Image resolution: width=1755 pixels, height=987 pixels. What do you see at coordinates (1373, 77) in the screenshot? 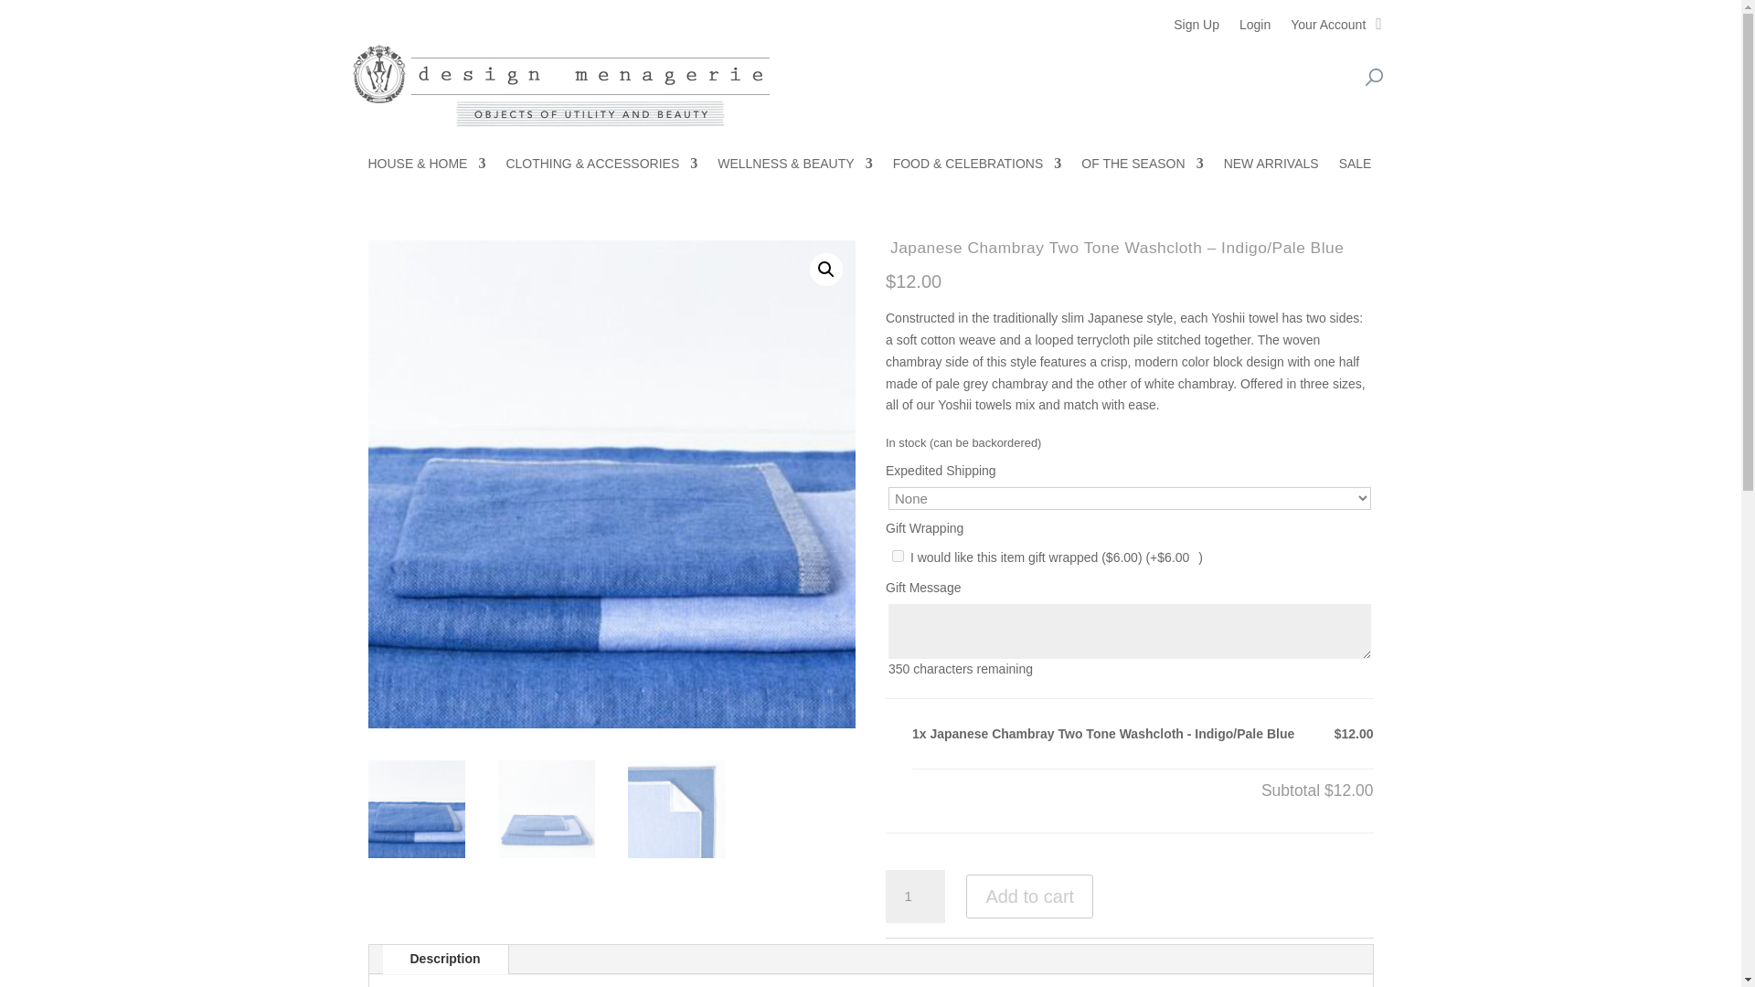
I see `ios-search` at bounding box center [1373, 77].